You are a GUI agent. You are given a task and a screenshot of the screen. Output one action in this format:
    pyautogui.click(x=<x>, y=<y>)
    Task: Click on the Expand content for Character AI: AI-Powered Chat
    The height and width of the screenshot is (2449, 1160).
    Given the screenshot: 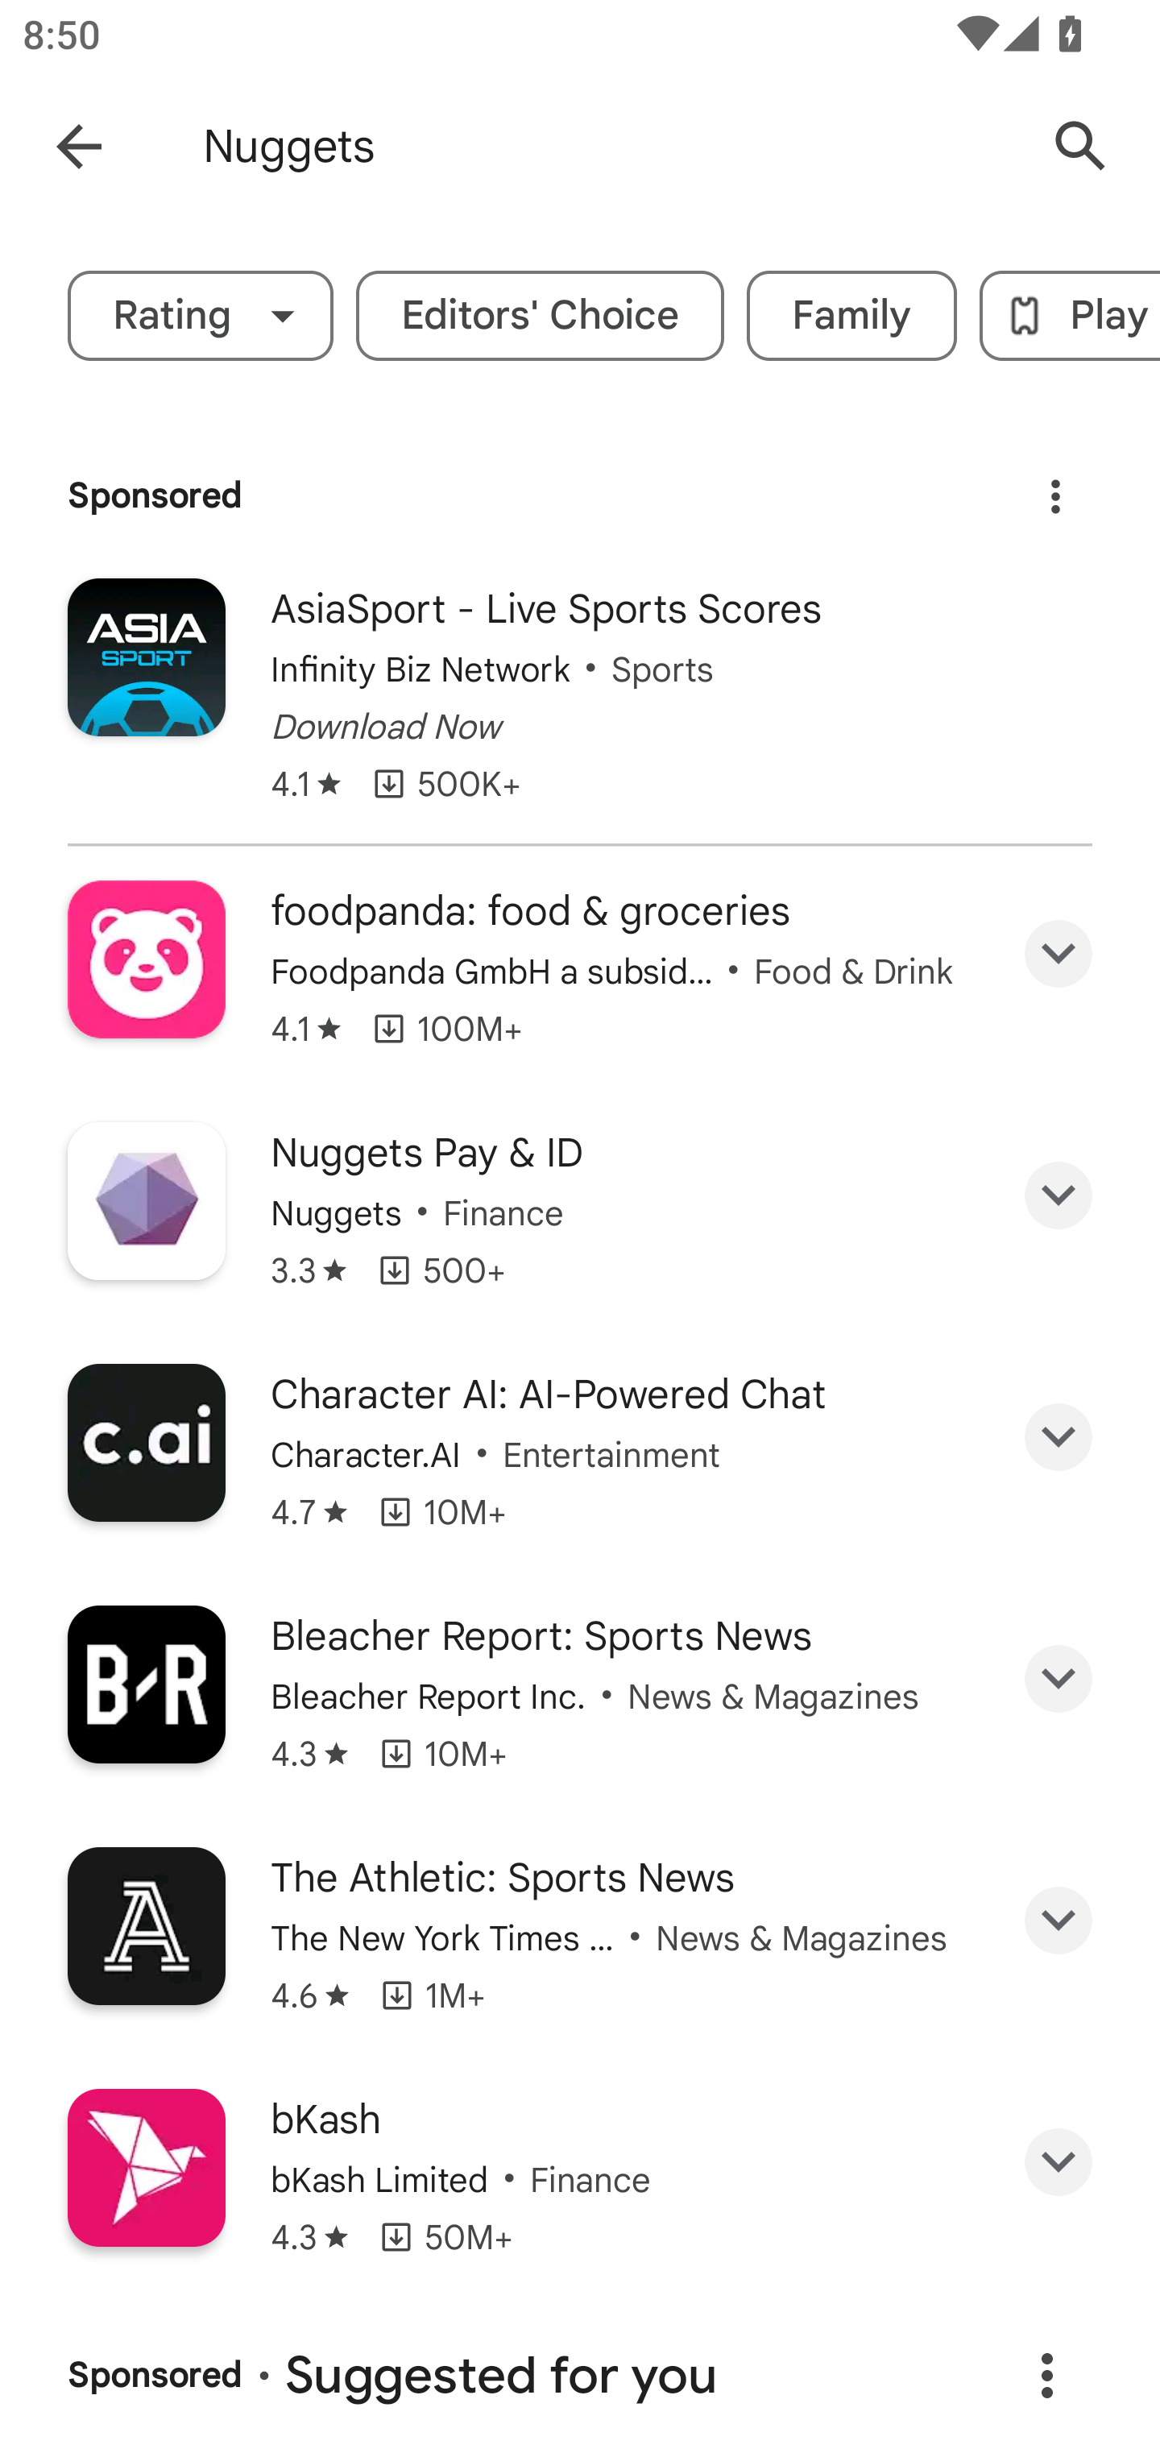 What is the action you would take?
    pyautogui.click(x=1058, y=1436)
    